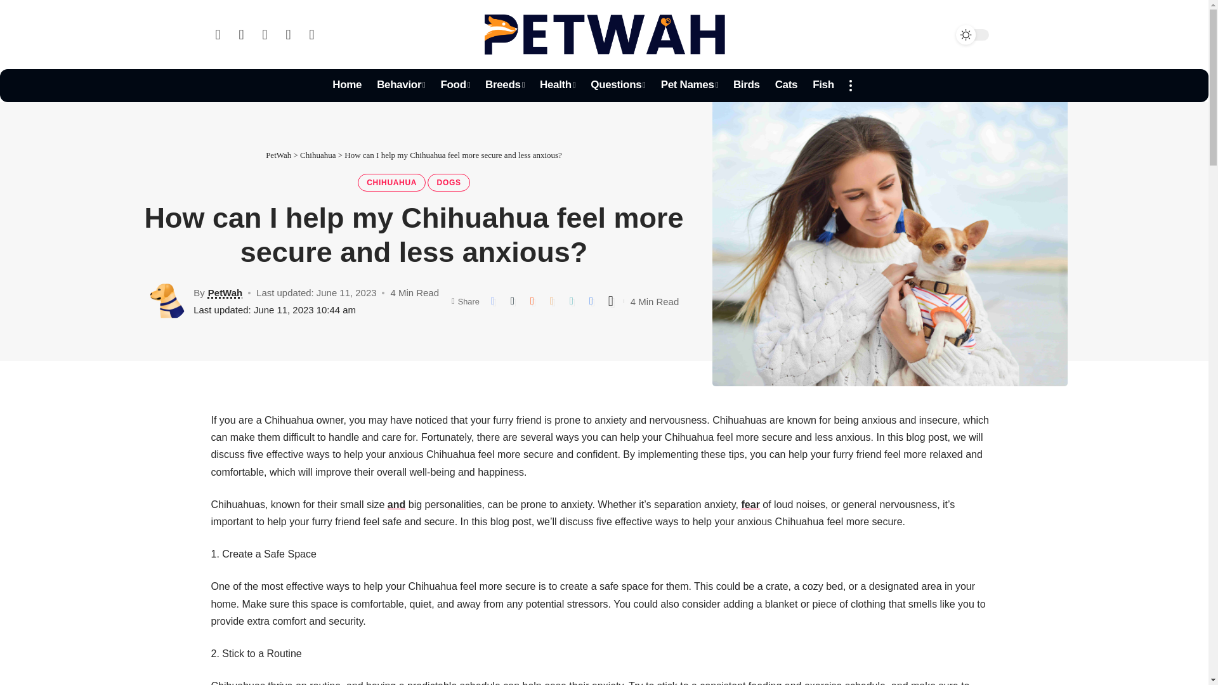 The image size is (1218, 685). Describe the element at coordinates (689, 85) in the screenshot. I see `Pet Names` at that location.